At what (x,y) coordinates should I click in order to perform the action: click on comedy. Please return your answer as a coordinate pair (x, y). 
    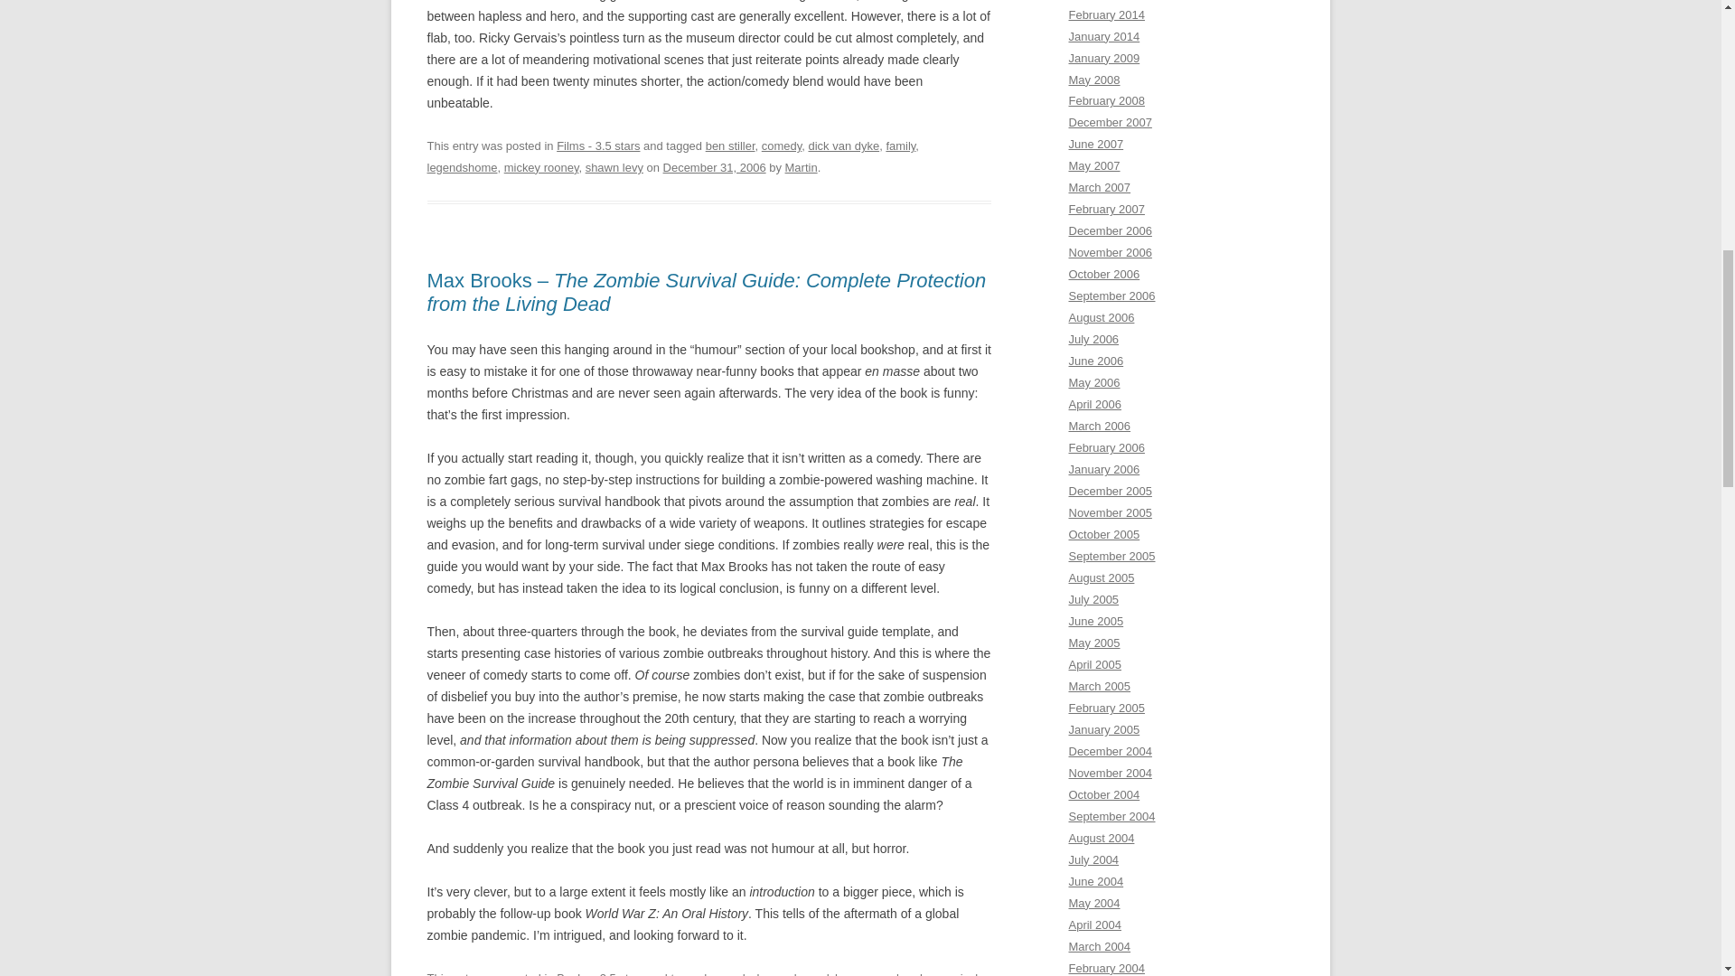
    Looking at the image, I should click on (730, 973).